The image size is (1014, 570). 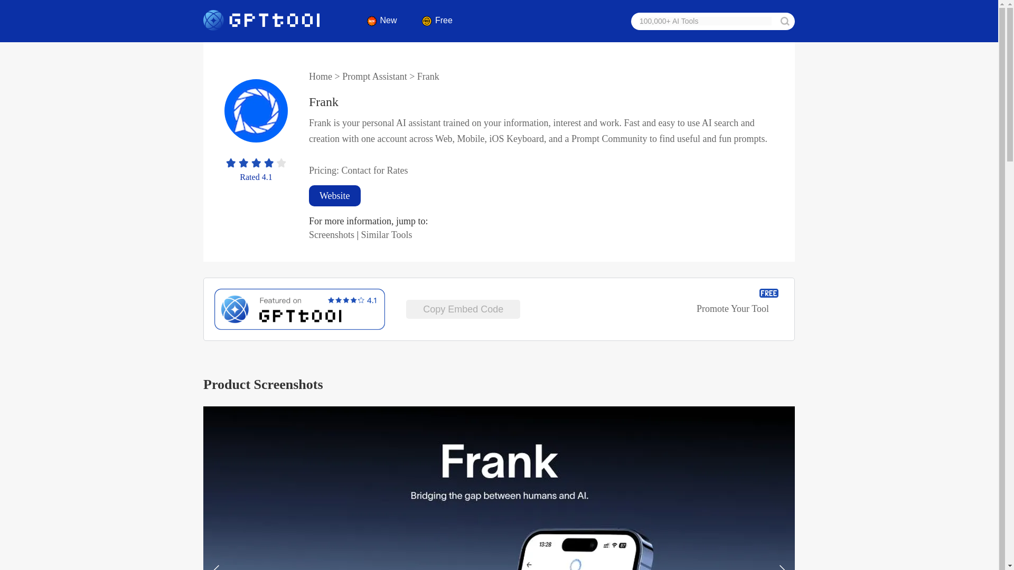 What do you see at coordinates (733, 320) in the screenshot?
I see `Promote Your Tool` at bounding box center [733, 320].